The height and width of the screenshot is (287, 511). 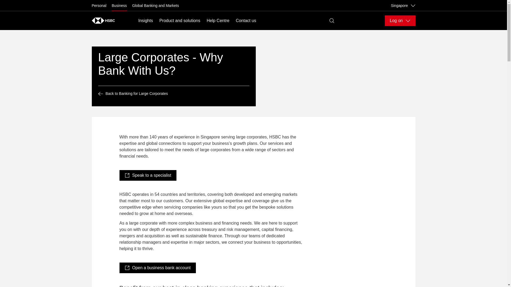 What do you see at coordinates (156, 5) in the screenshot?
I see `Global Banking and Markets` at bounding box center [156, 5].